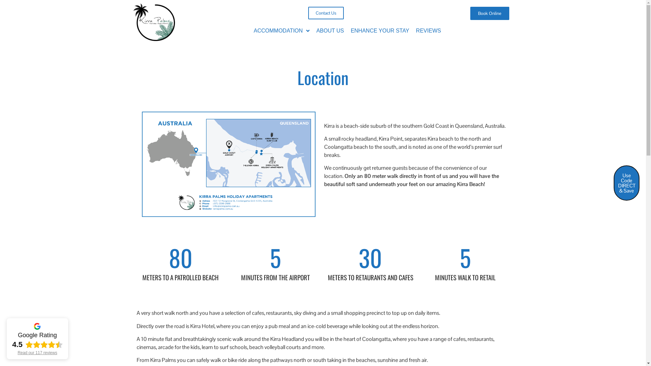 The image size is (651, 366). I want to click on ENHANCE YOUR STAY, so click(380, 31).